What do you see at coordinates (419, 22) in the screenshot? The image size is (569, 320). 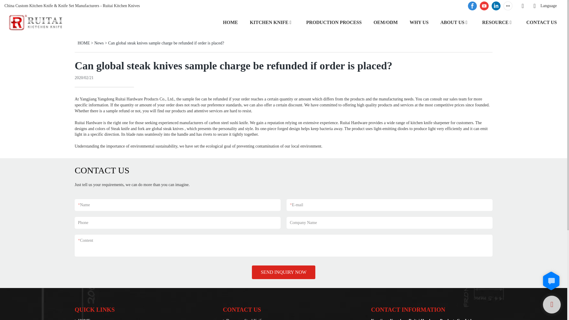 I see `WHY US` at bounding box center [419, 22].